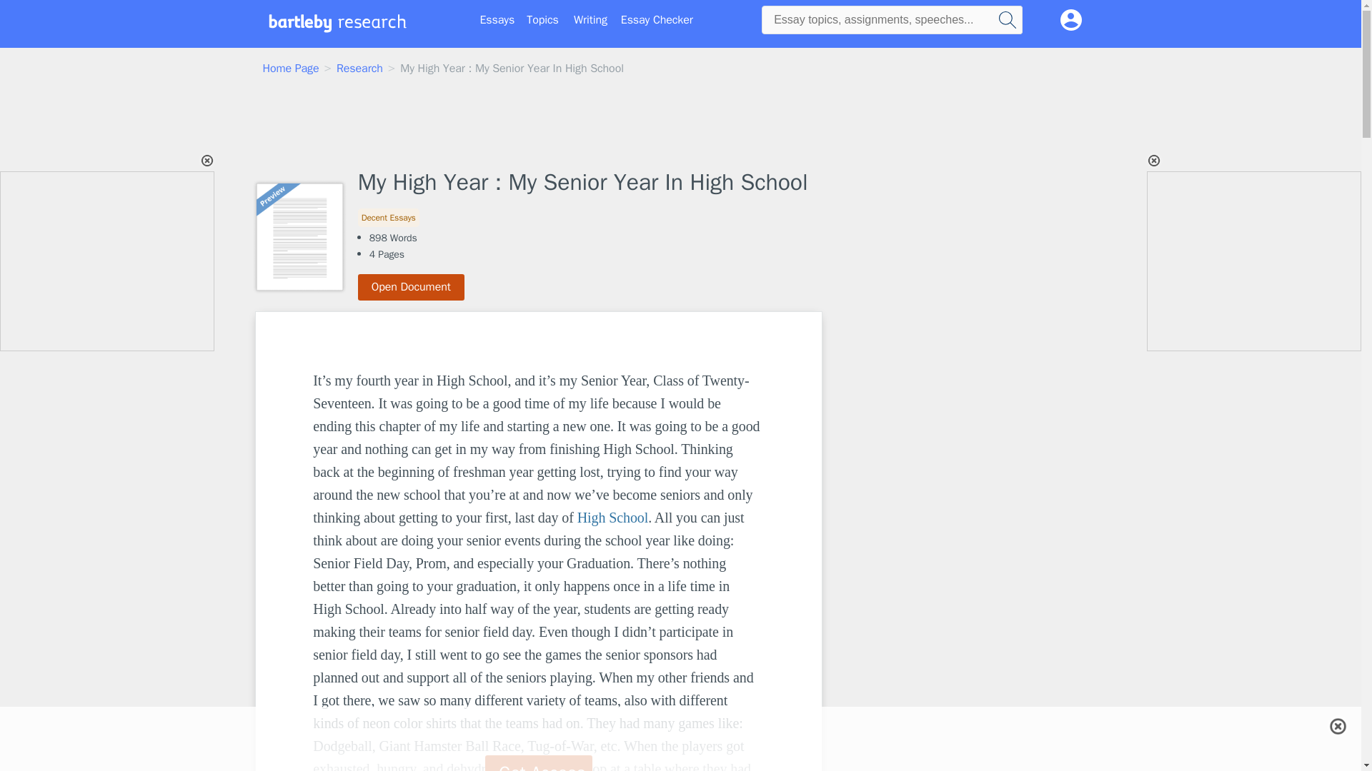 The image size is (1372, 771). Describe the element at coordinates (681, 124) in the screenshot. I see `3rd party ad content` at that location.